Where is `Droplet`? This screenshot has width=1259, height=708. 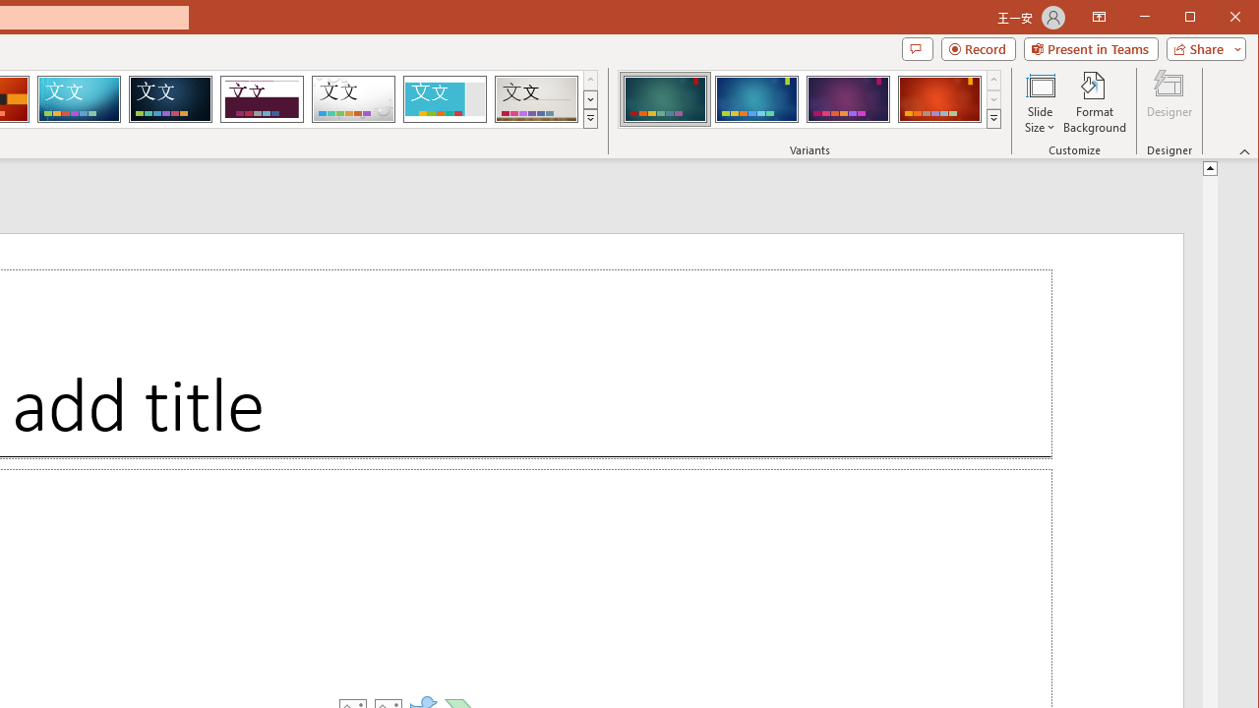
Droplet is located at coordinates (353, 98).